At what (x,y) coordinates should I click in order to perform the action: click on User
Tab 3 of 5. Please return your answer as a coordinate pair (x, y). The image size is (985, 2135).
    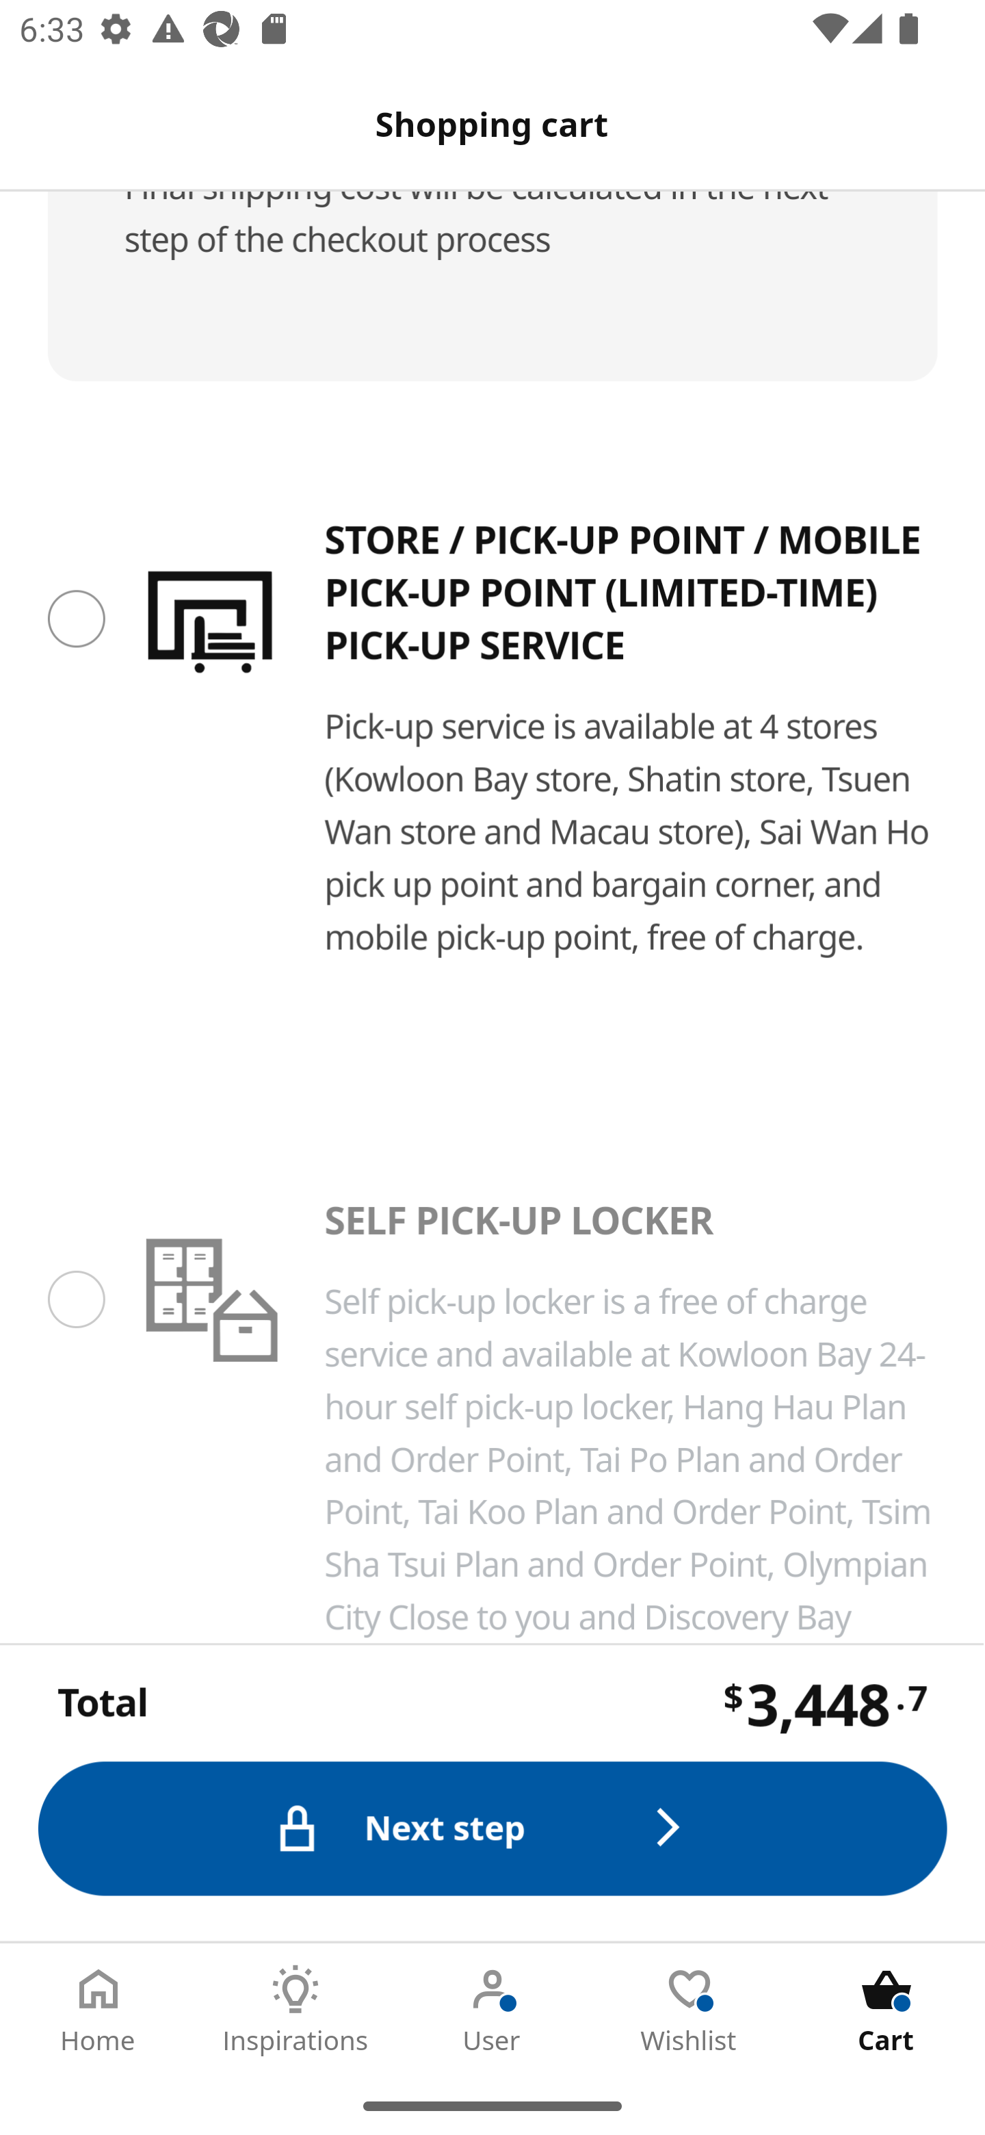
    Looking at the image, I should click on (492, 2010).